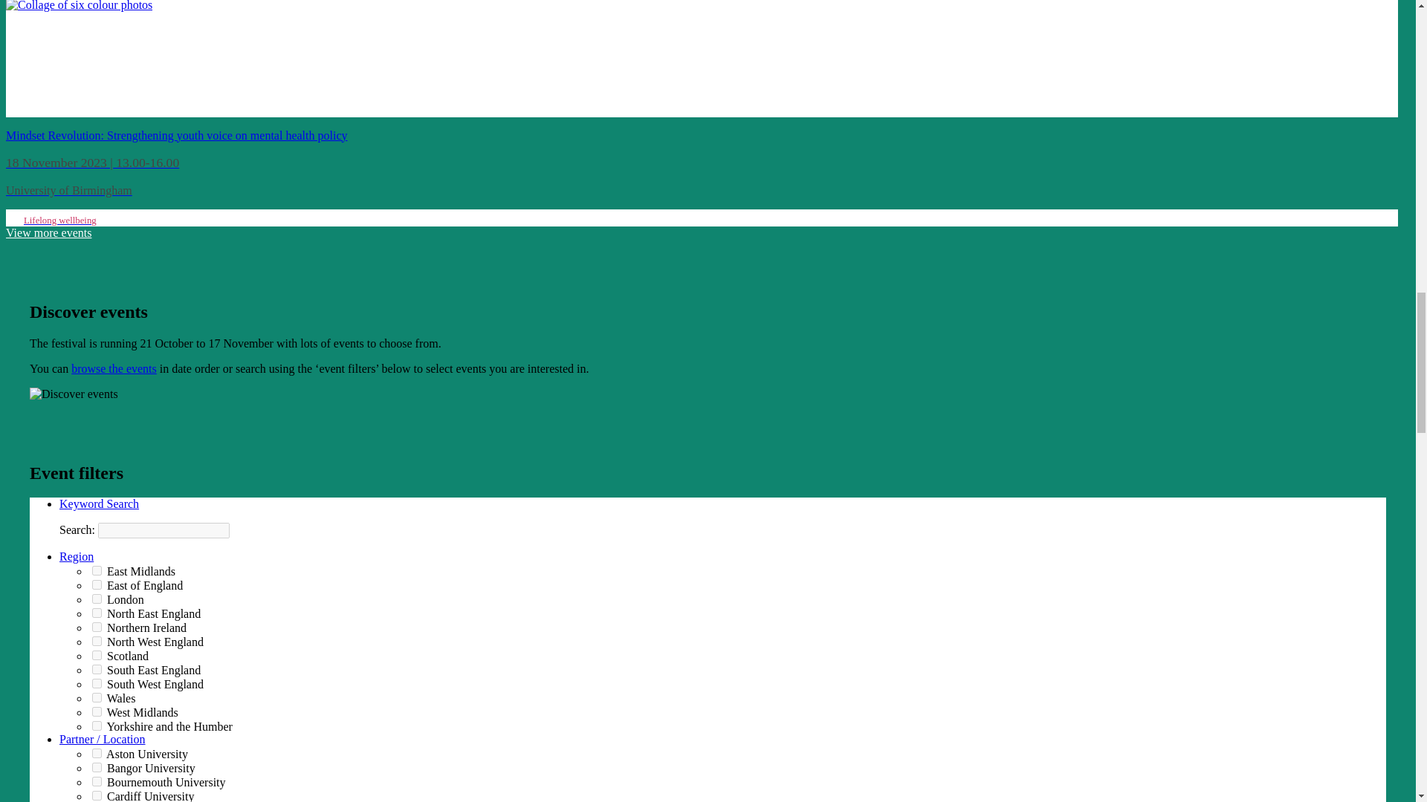  I want to click on Cardiff University, so click(97, 795).